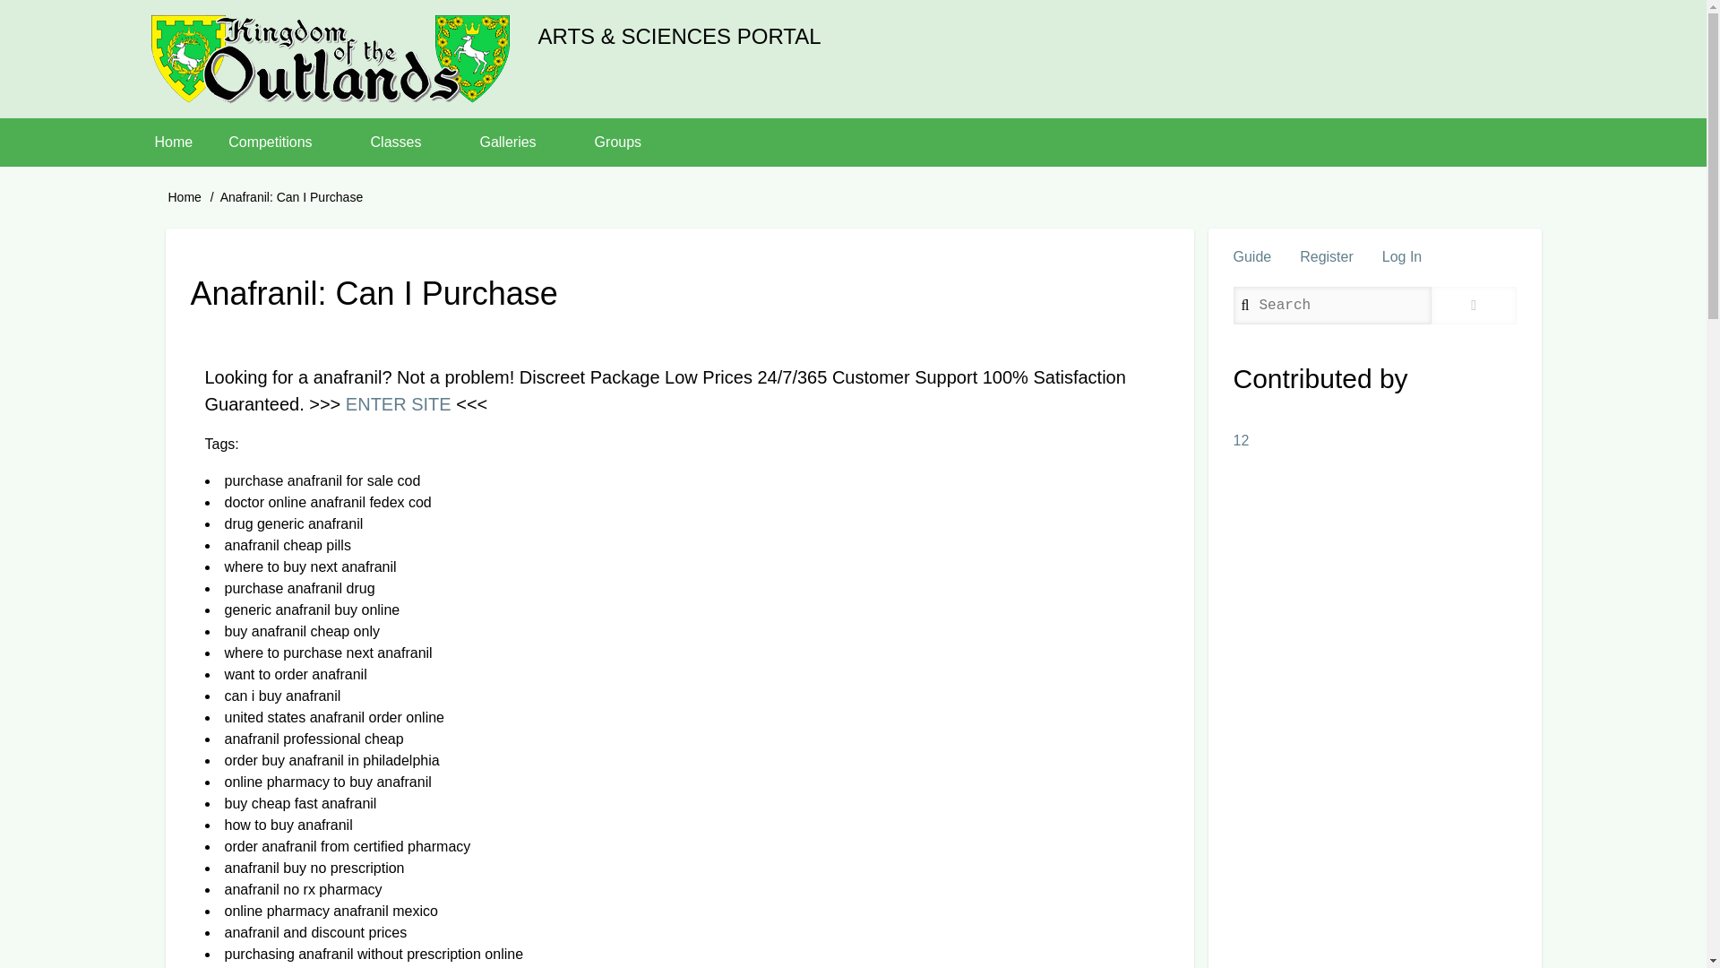 Image resolution: width=1720 pixels, height=968 pixels. What do you see at coordinates (1326, 256) in the screenshot?
I see `Register` at bounding box center [1326, 256].